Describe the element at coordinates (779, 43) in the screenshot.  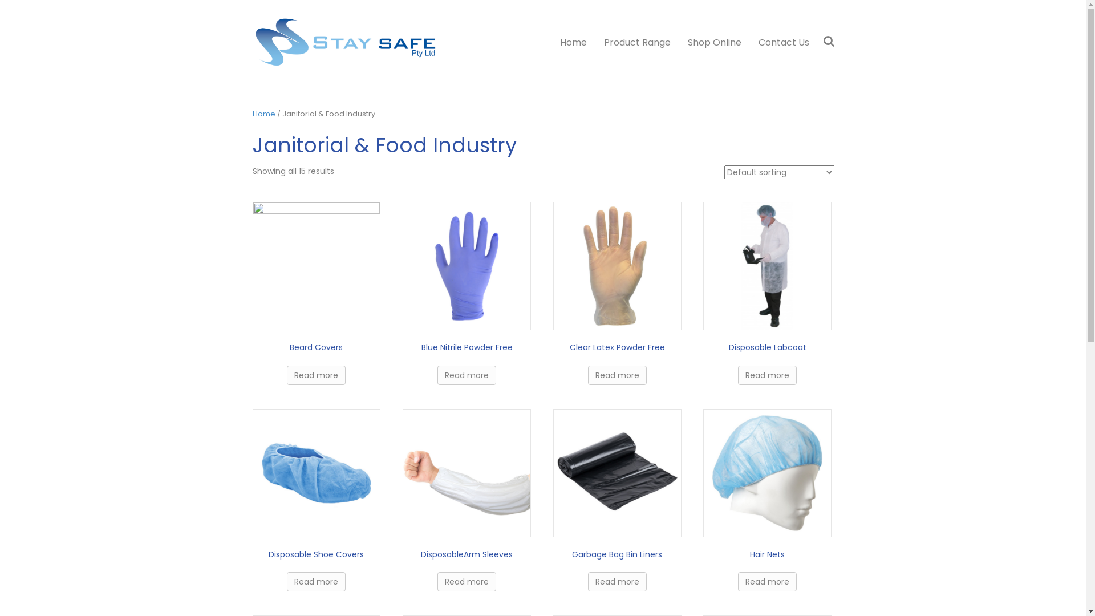
I see `Contact Us` at that location.